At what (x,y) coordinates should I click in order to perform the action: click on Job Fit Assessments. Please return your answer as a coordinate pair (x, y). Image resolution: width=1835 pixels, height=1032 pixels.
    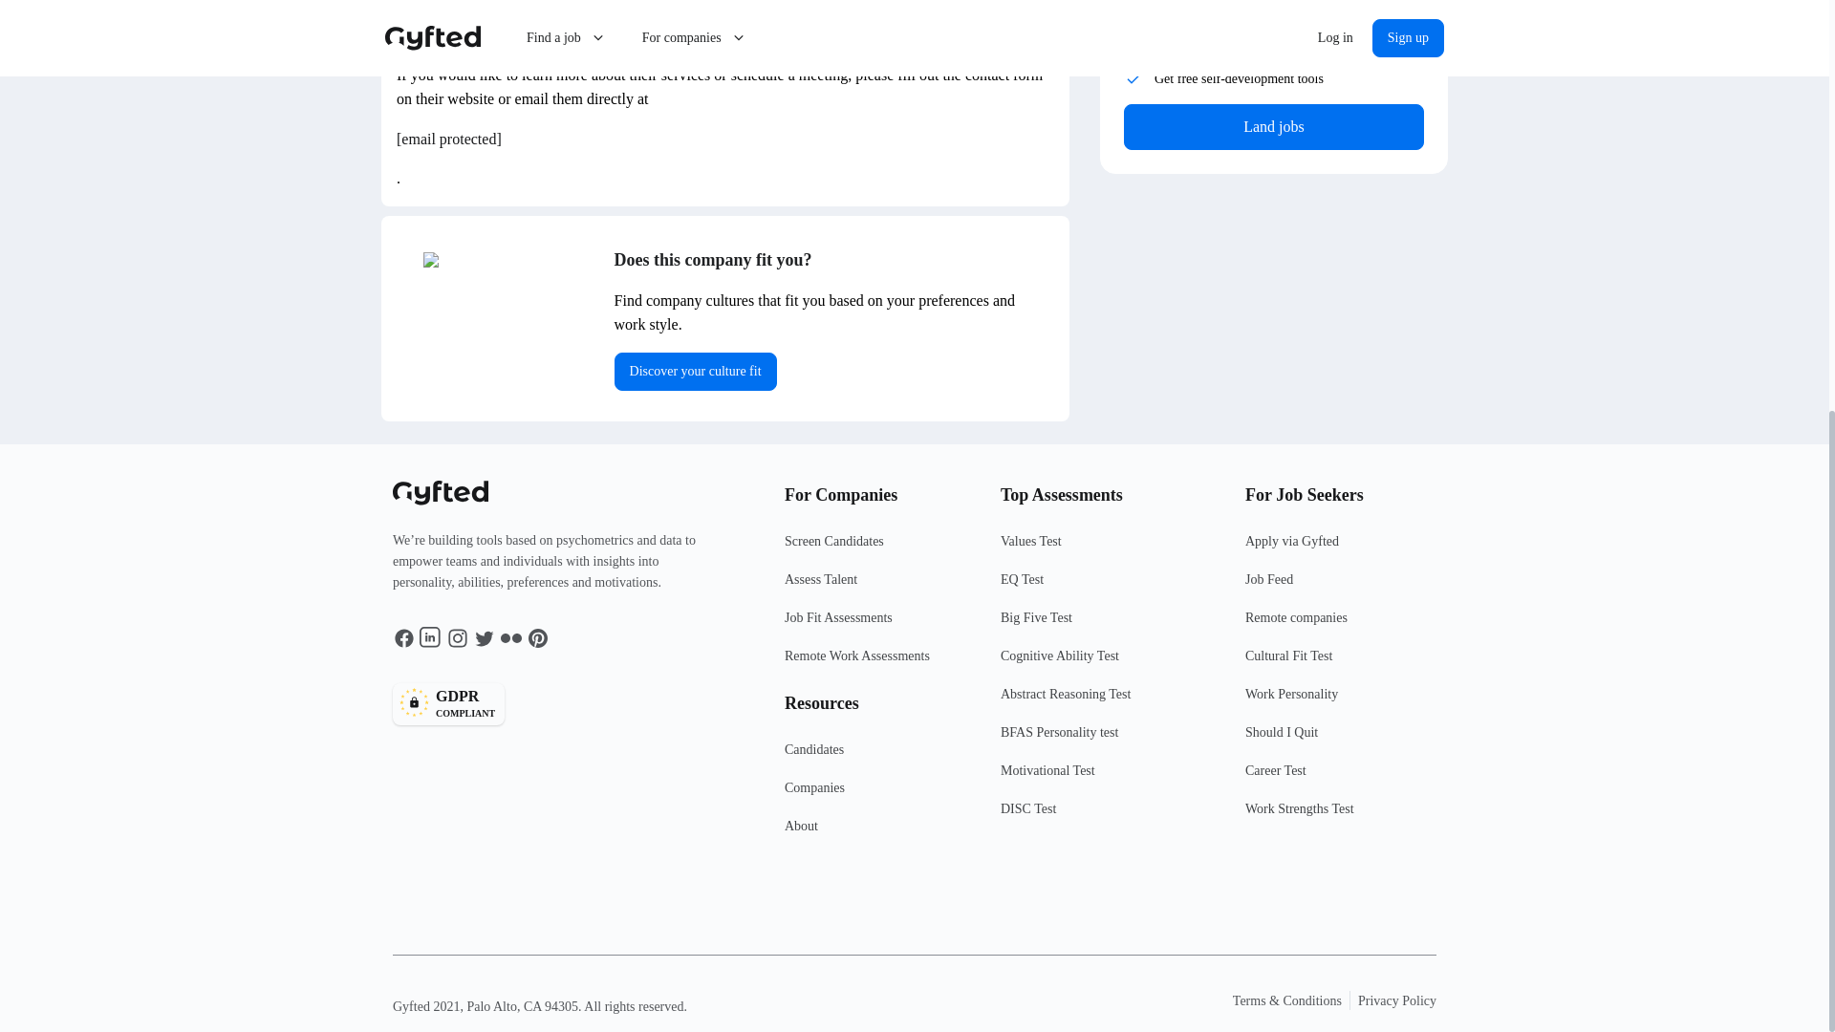
    Looking at the image, I should click on (880, 663).